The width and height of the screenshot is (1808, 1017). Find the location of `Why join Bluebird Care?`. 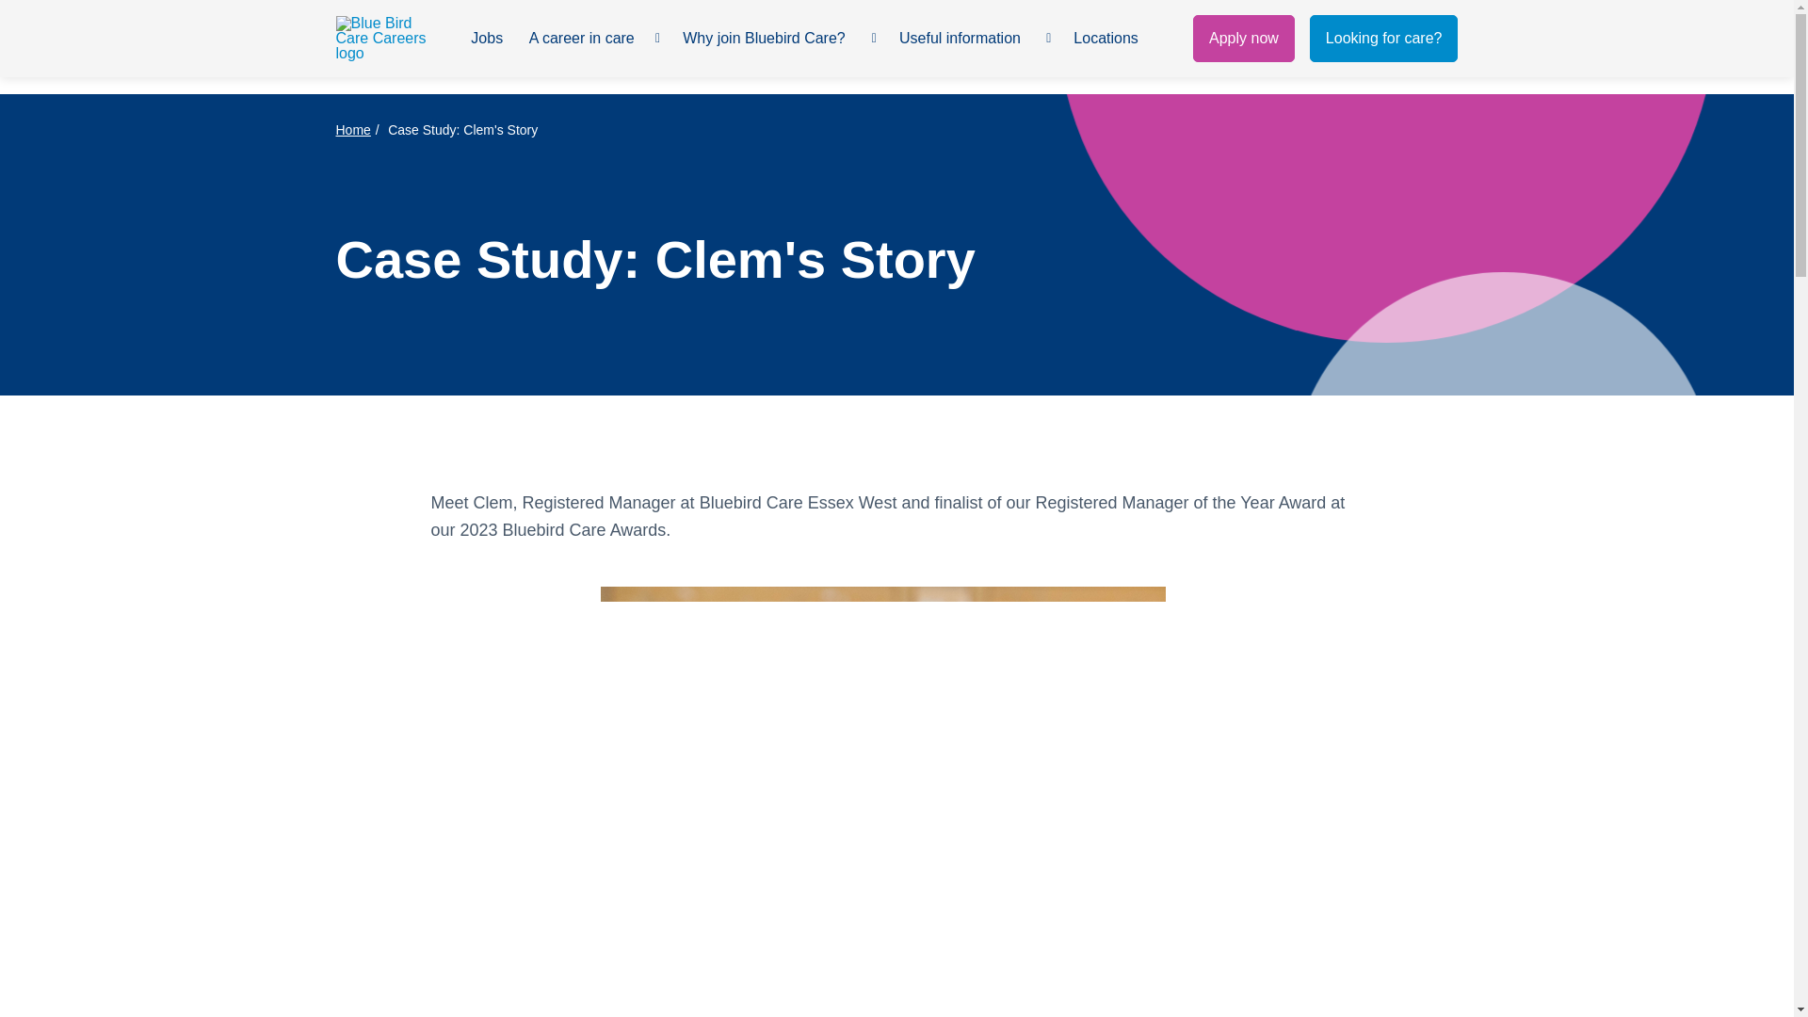

Why join Bluebird Care? is located at coordinates (770, 40).